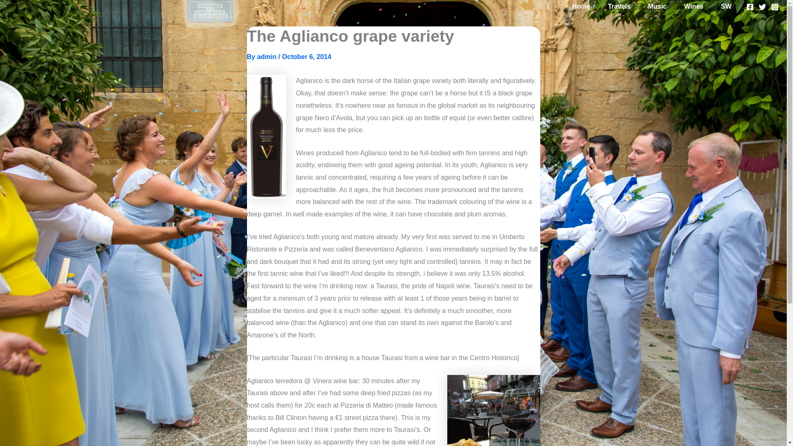  Describe the element at coordinates (658, 7) in the screenshot. I see `Music` at that location.